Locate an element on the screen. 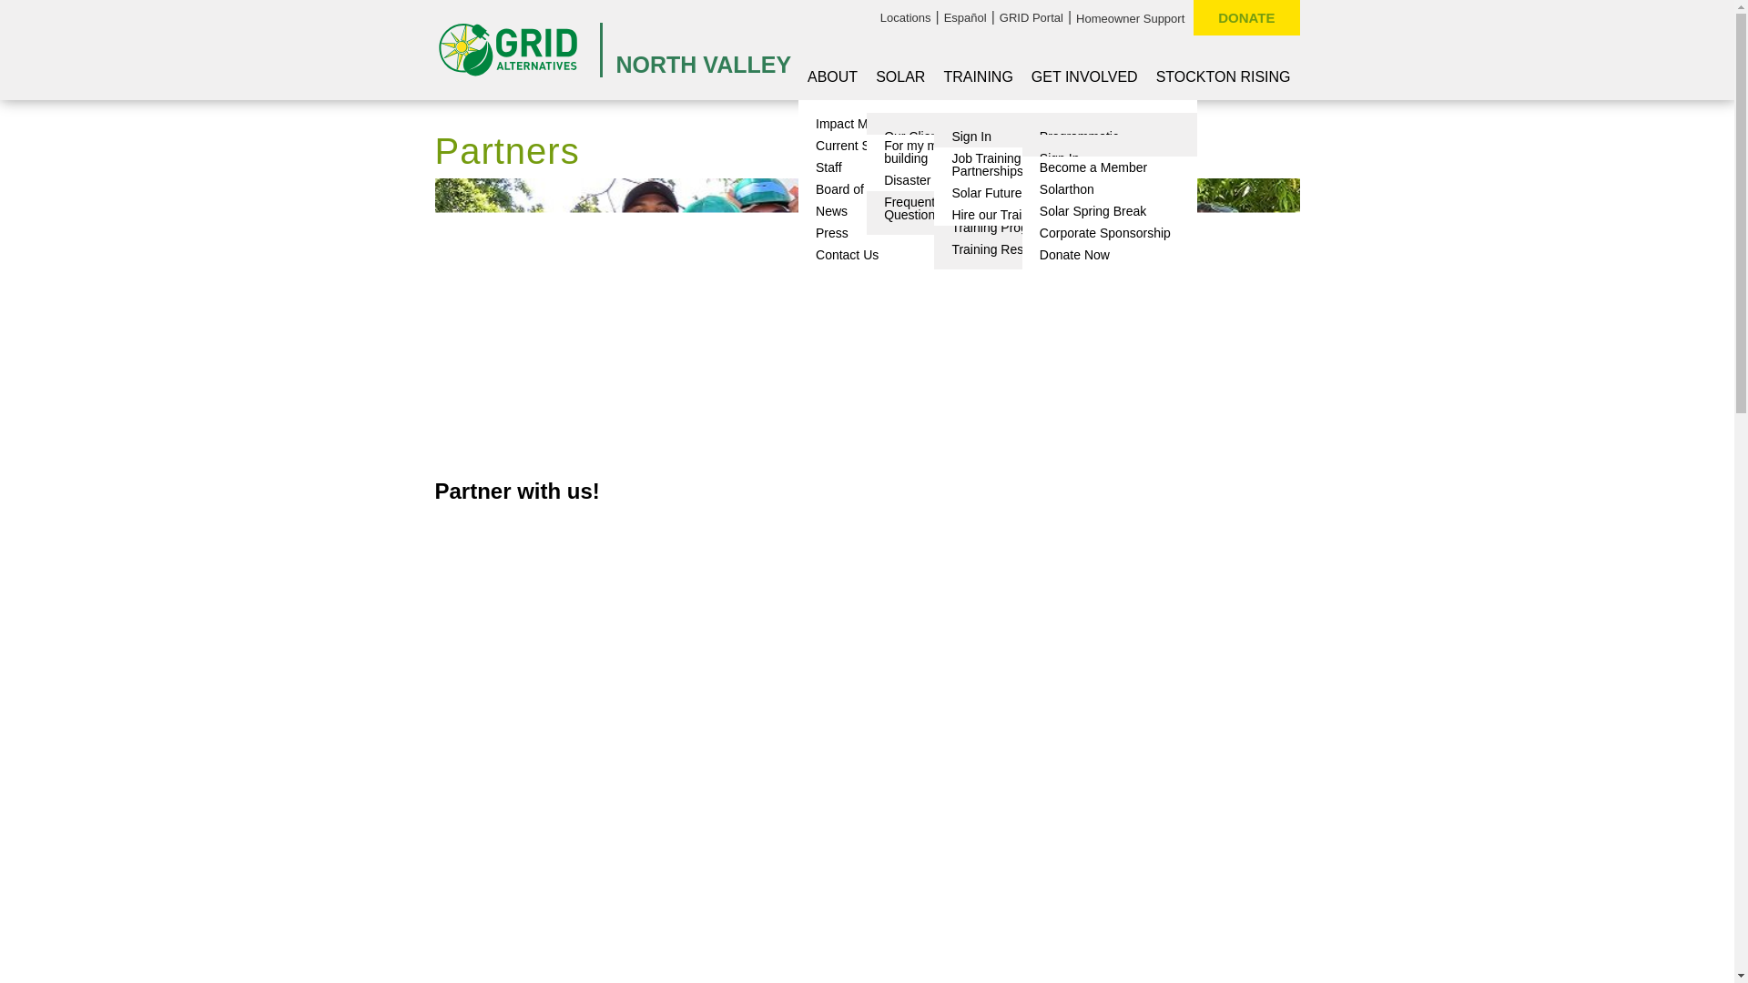  SOLAR is located at coordinates (899, 77).